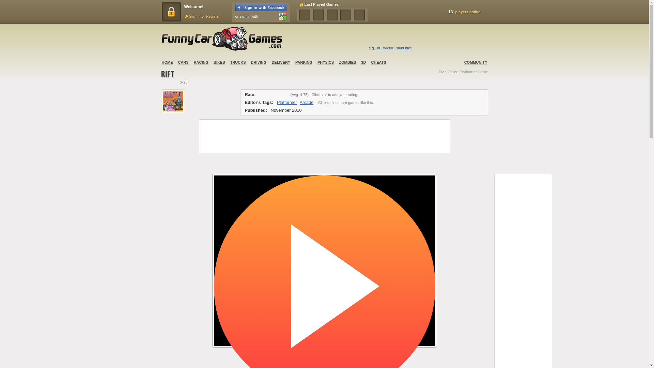 The image size is (654, 368). What do you see at coordinates (287, 102) in the screenshot?
I see `Platformer` at bounding box center [287, 102].